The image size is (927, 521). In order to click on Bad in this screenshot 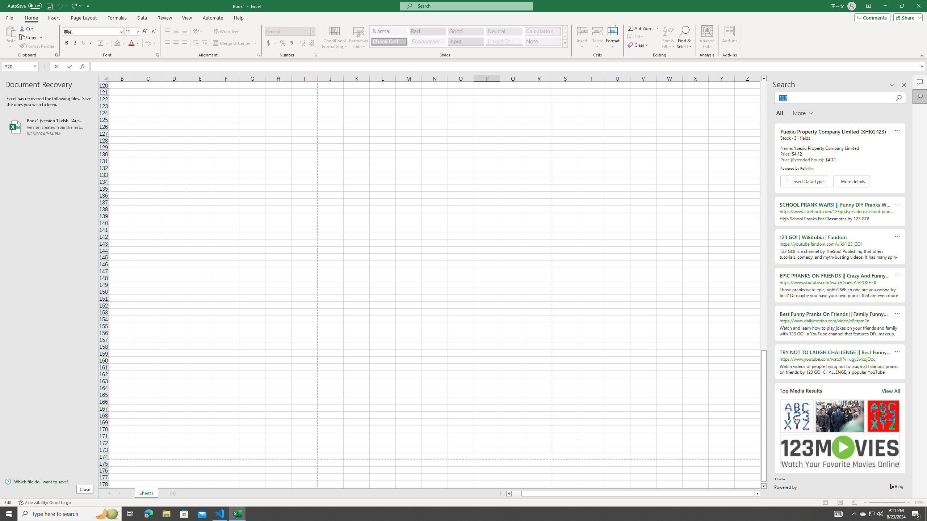, I will do `click(427, 31)`.